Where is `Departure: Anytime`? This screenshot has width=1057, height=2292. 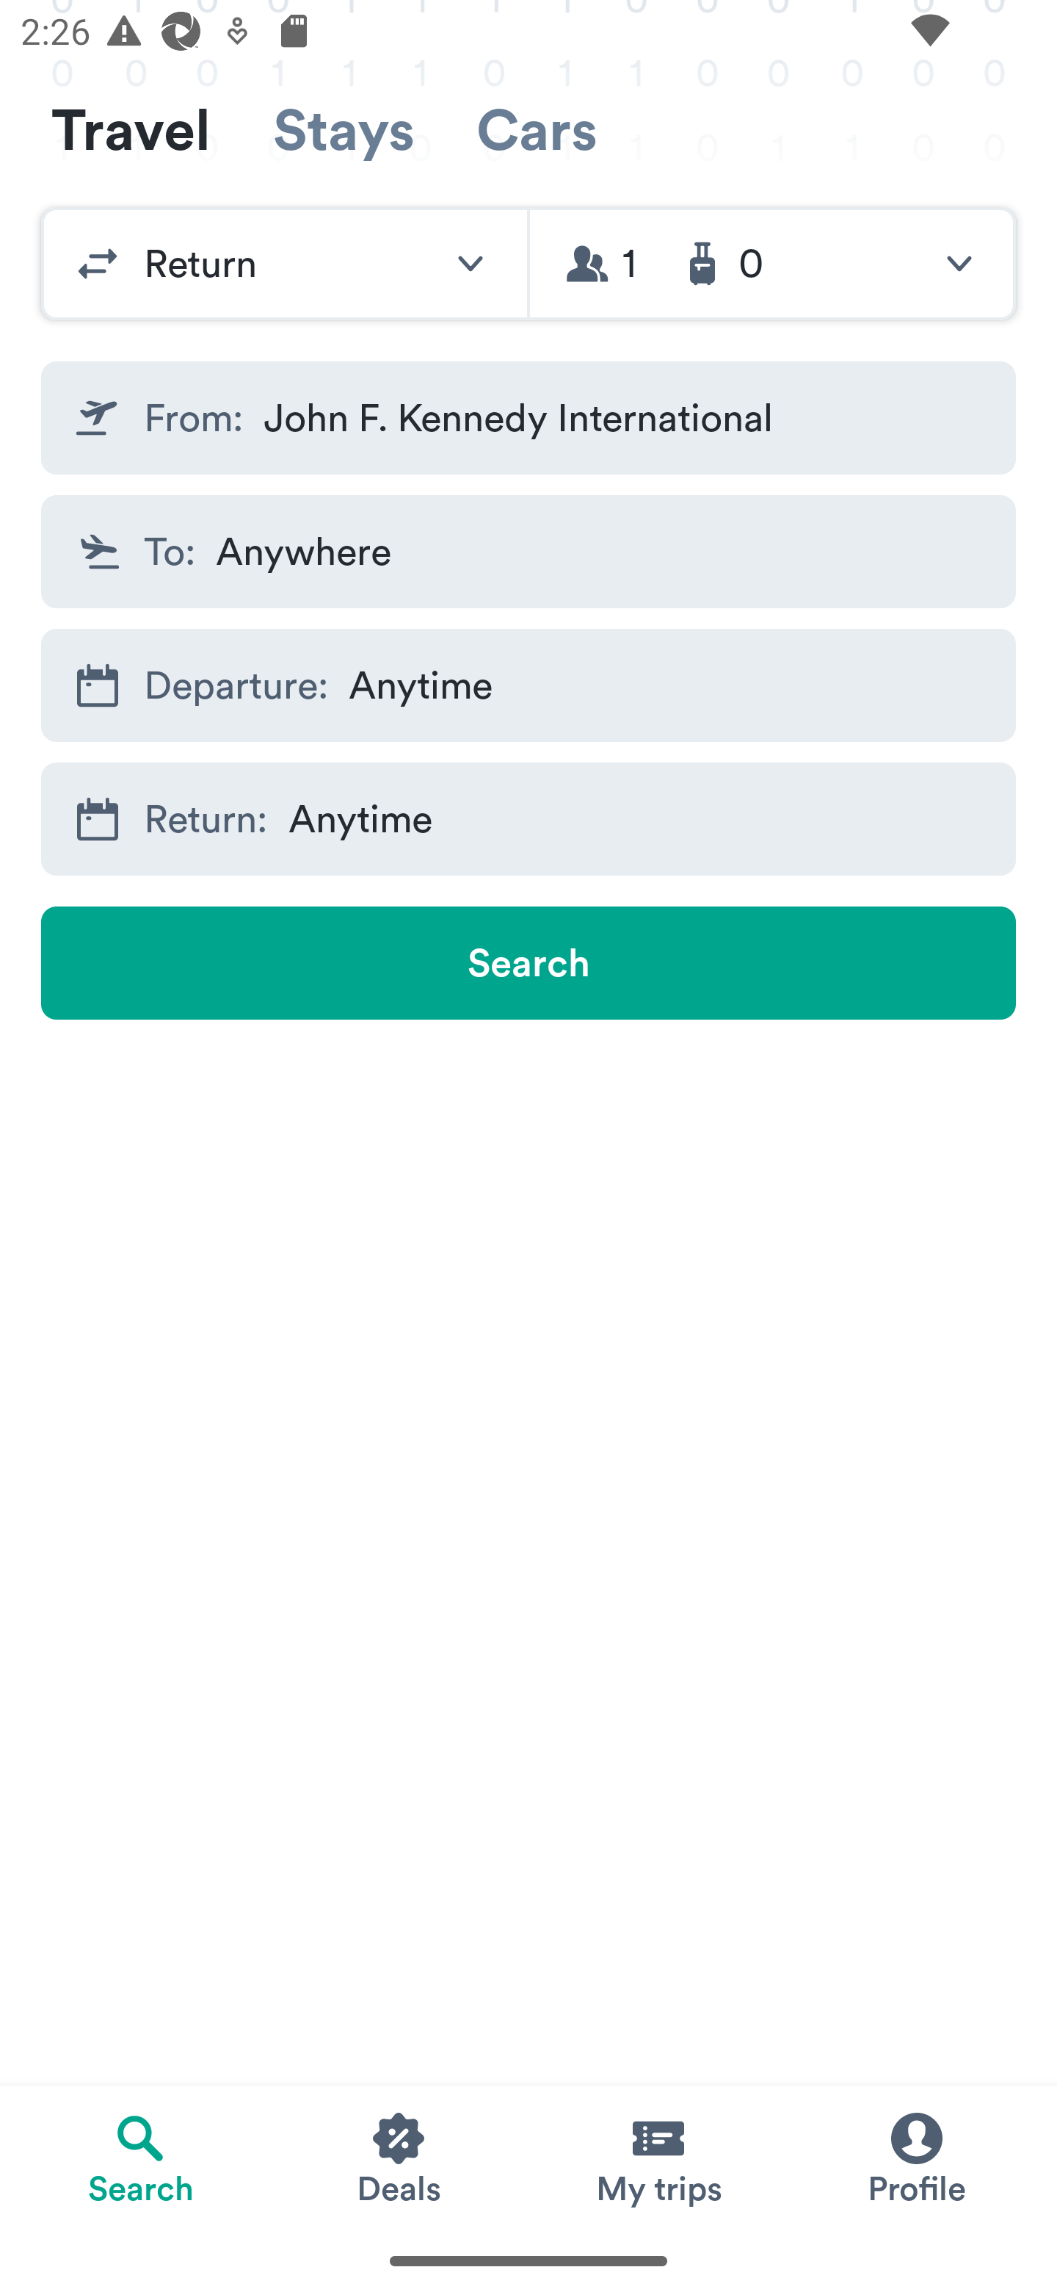 Departure: Anytime is located at coordinates (528, 685).